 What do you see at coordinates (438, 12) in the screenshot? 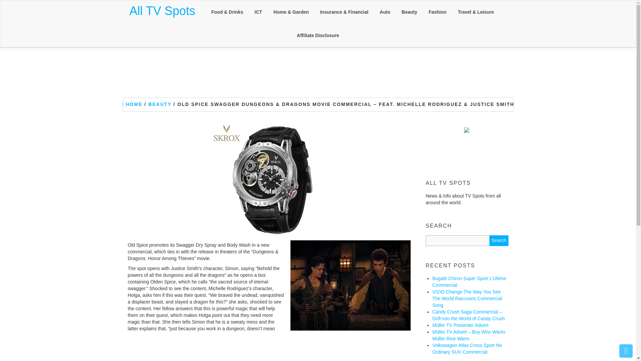
I see `Fashion` at bounding box center [438, 12].